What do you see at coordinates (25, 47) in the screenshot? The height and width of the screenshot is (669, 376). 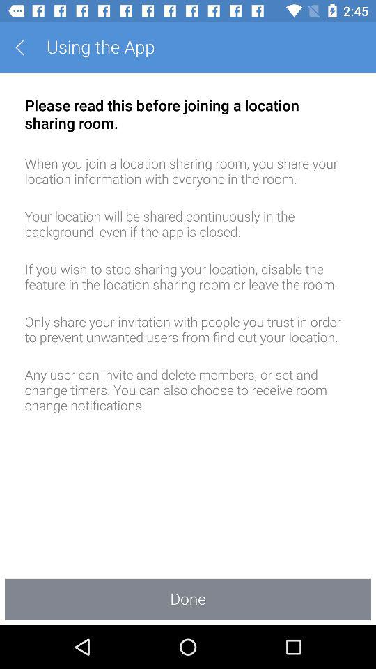 I see `open the app next to the using the app` at bounding box center [25, 47].